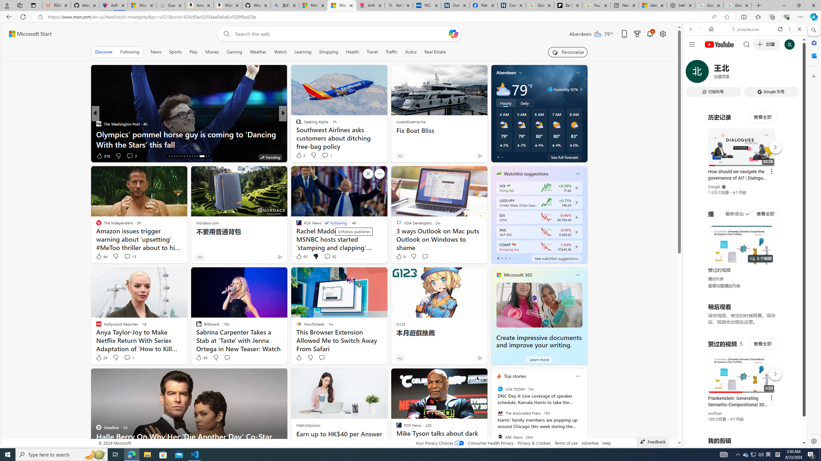  Describe the element at coordinates (114, 5) in the screenshot. I see `Asthma Inhalers: Names and Types` at that location.